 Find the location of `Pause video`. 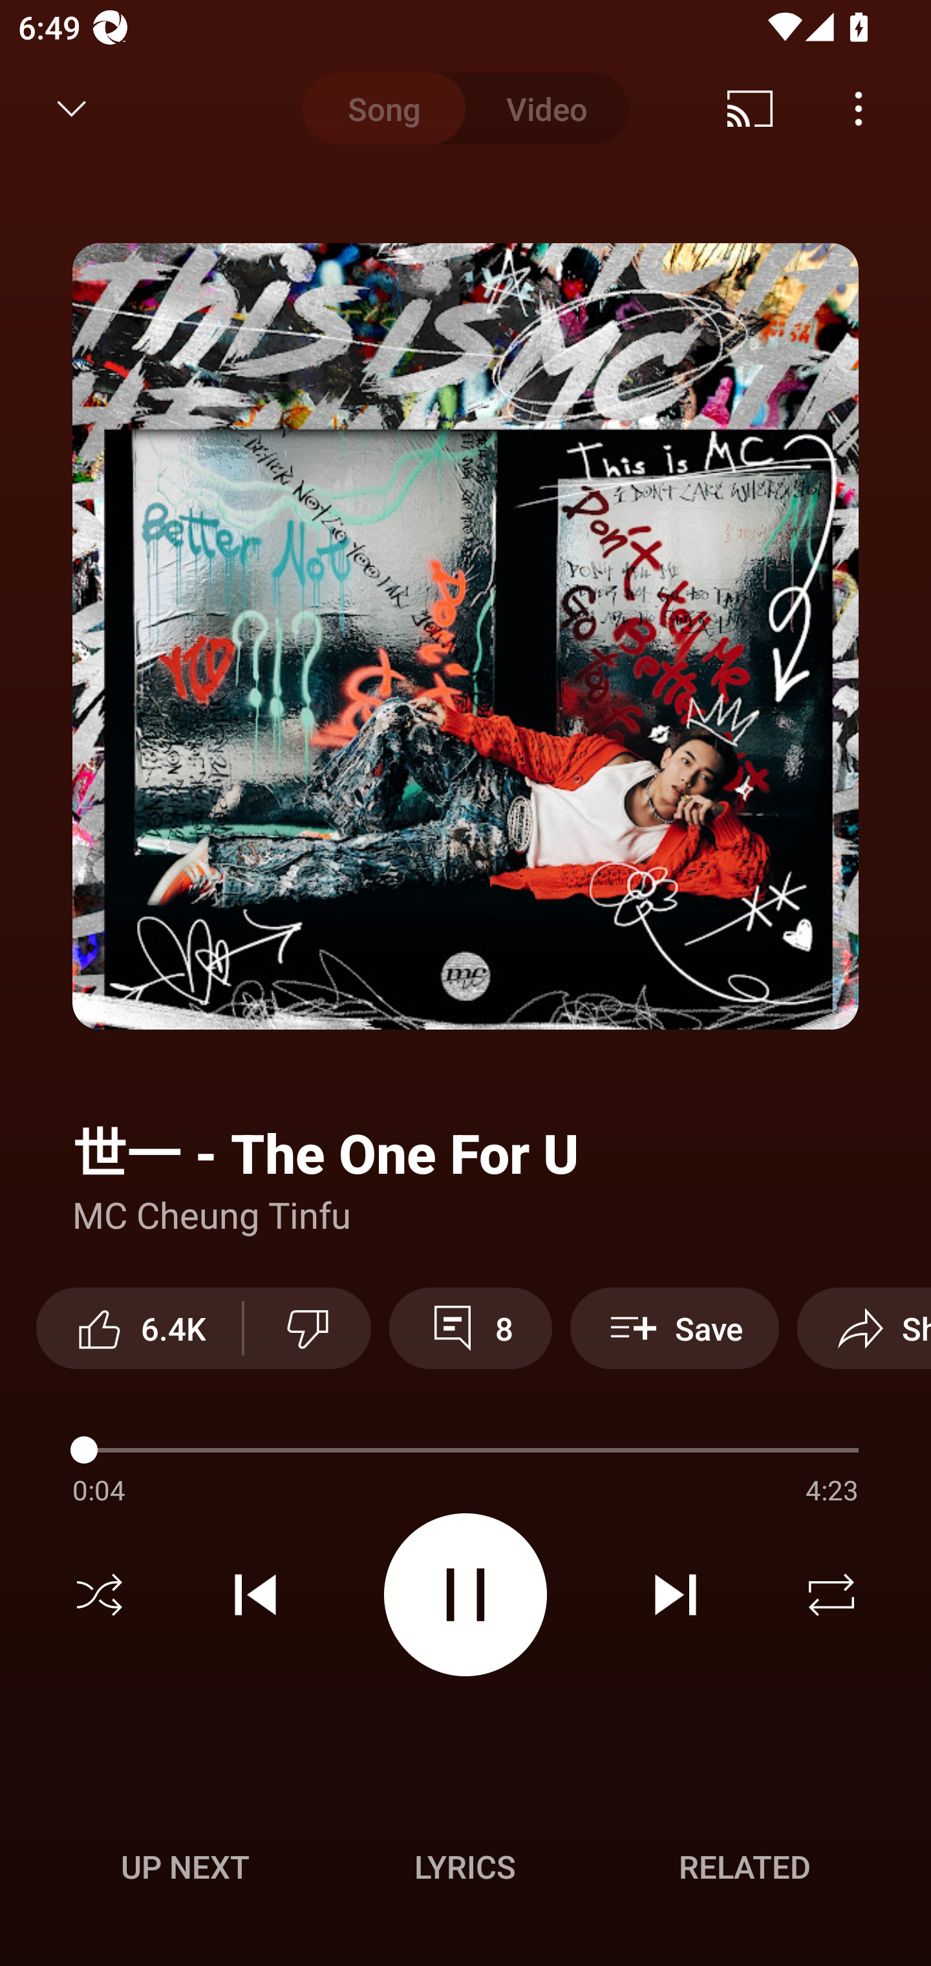

Pause video is located at coordinates (465, 1595).